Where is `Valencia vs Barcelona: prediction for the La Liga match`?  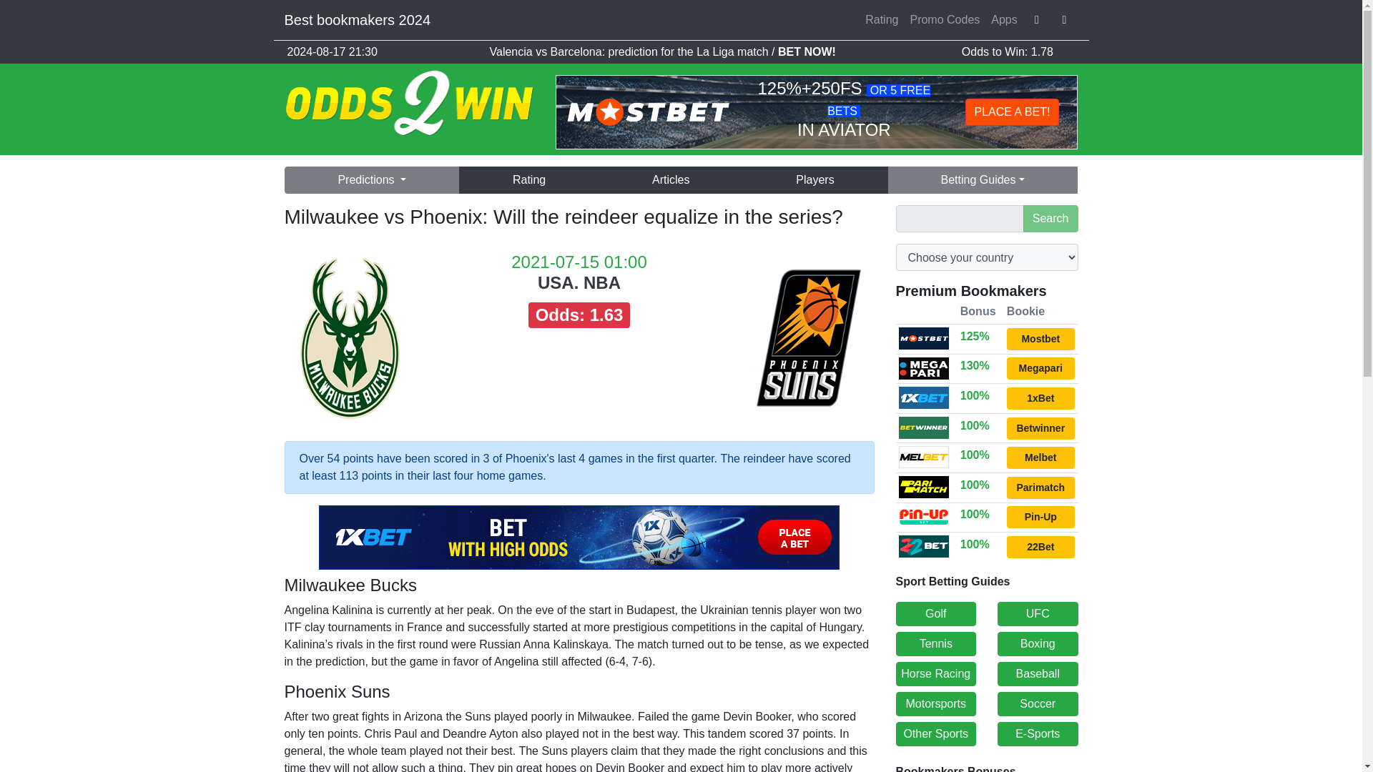 Valencia vs Barcelona: prediction for the La Liga match is located at coordinates (630, 51).